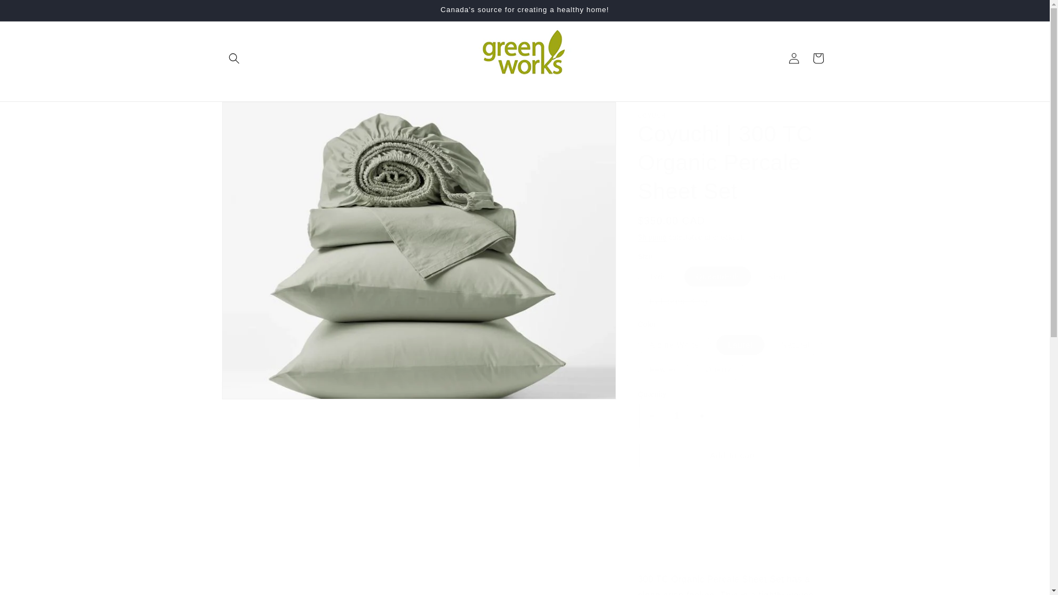 This screenshot has height=595, width=1058. I want to click on Skip to content, so click(33, 13).